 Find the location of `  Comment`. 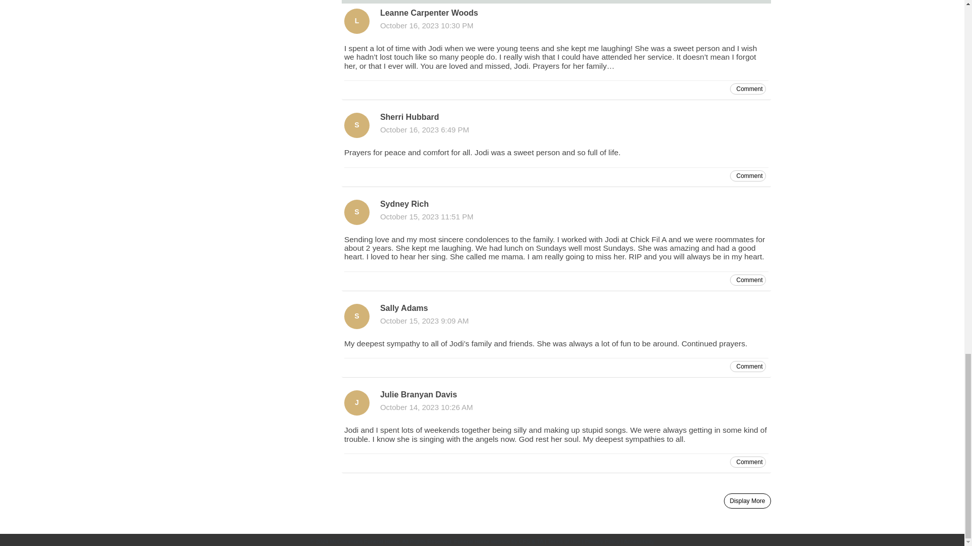

  Comment is located at coordinates (747, 366).